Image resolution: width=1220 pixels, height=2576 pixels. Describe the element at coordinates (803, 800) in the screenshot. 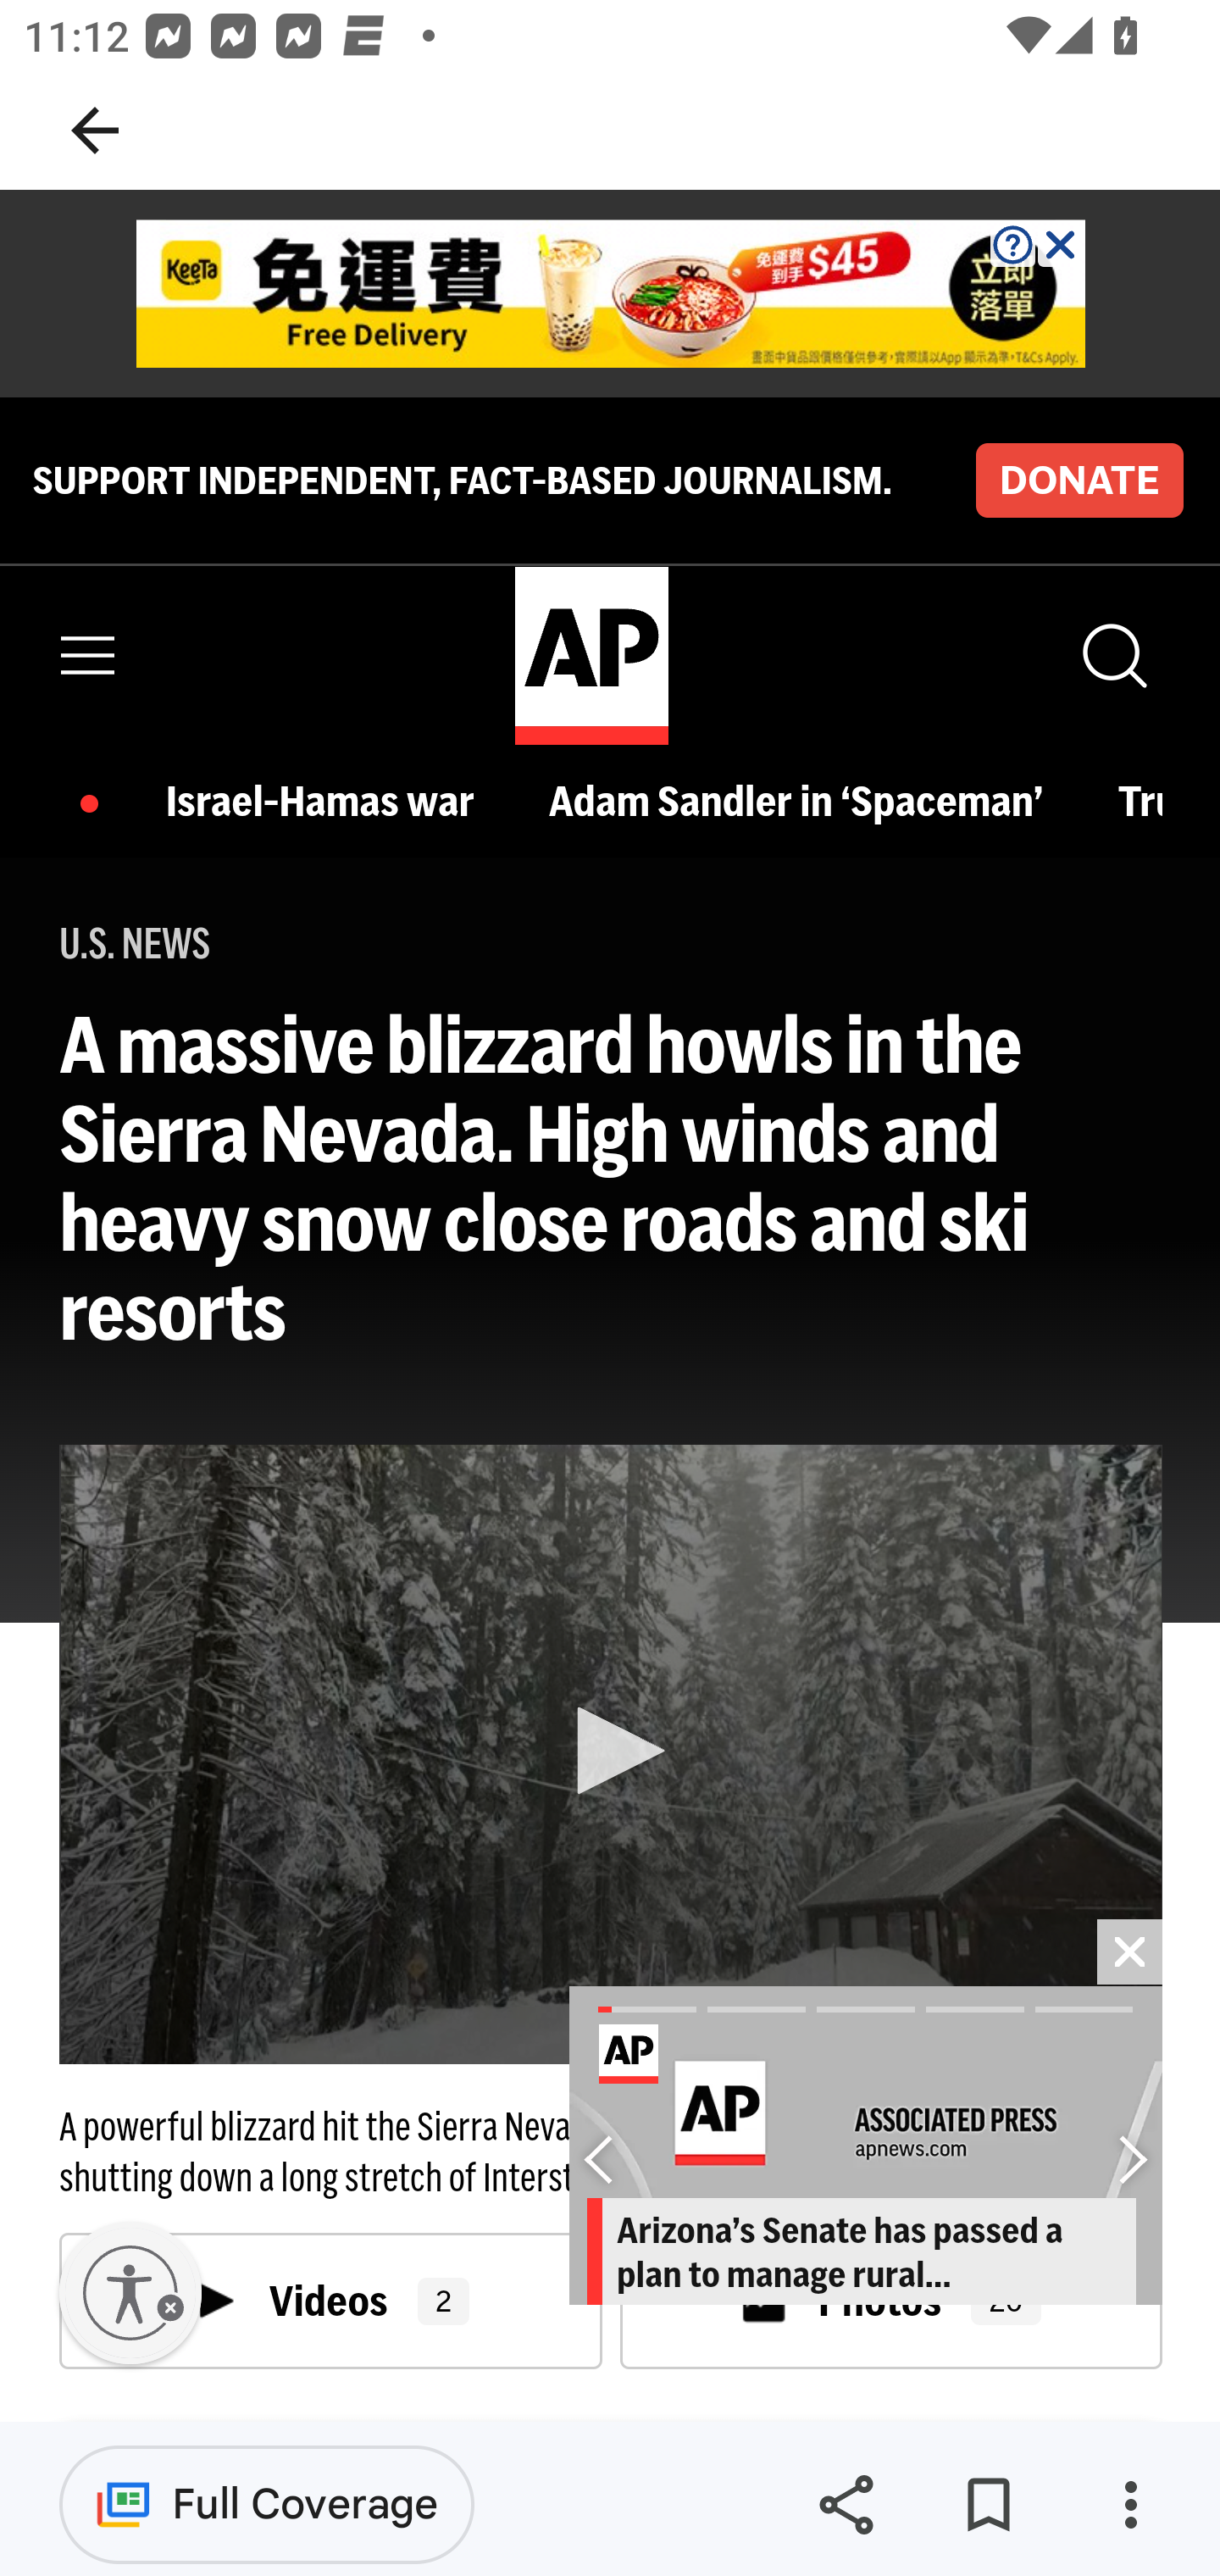

I see `Adam Sandler in ‘Spaceman’` at that location.